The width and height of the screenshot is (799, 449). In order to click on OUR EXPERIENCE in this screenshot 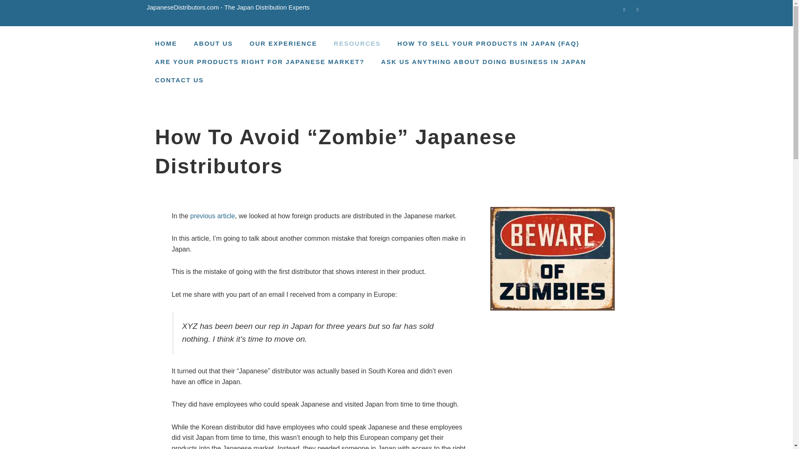, I will do `click(283, 44)`.